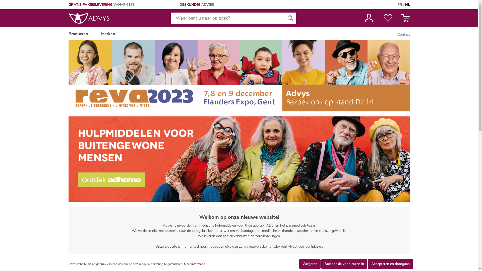 Image resolution: width=482 pixels, height=271 pixels. Describe the element at coordinates (388, 18) in the screenshot. I see `Verlanglijst` at that location.